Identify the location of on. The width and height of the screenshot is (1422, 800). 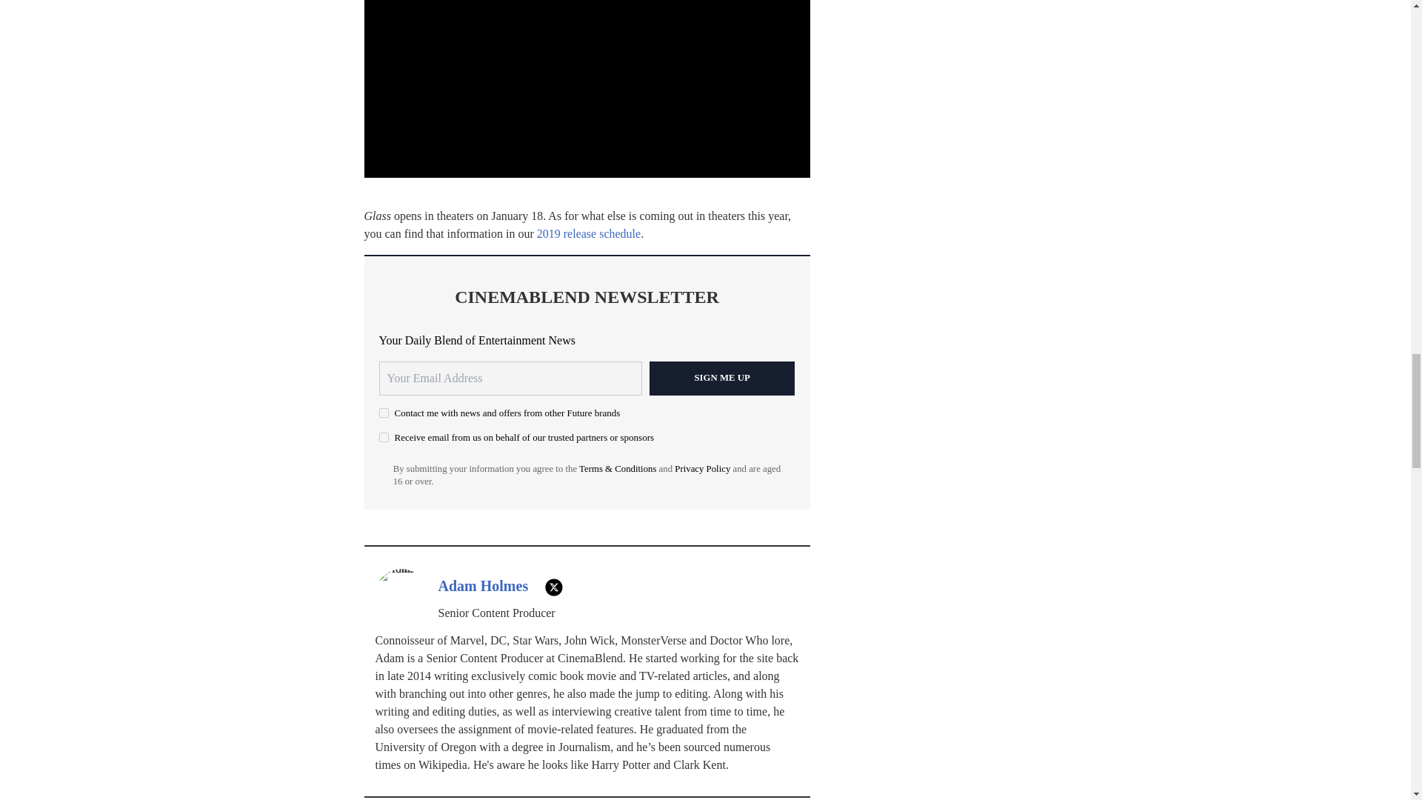
(384, 437).